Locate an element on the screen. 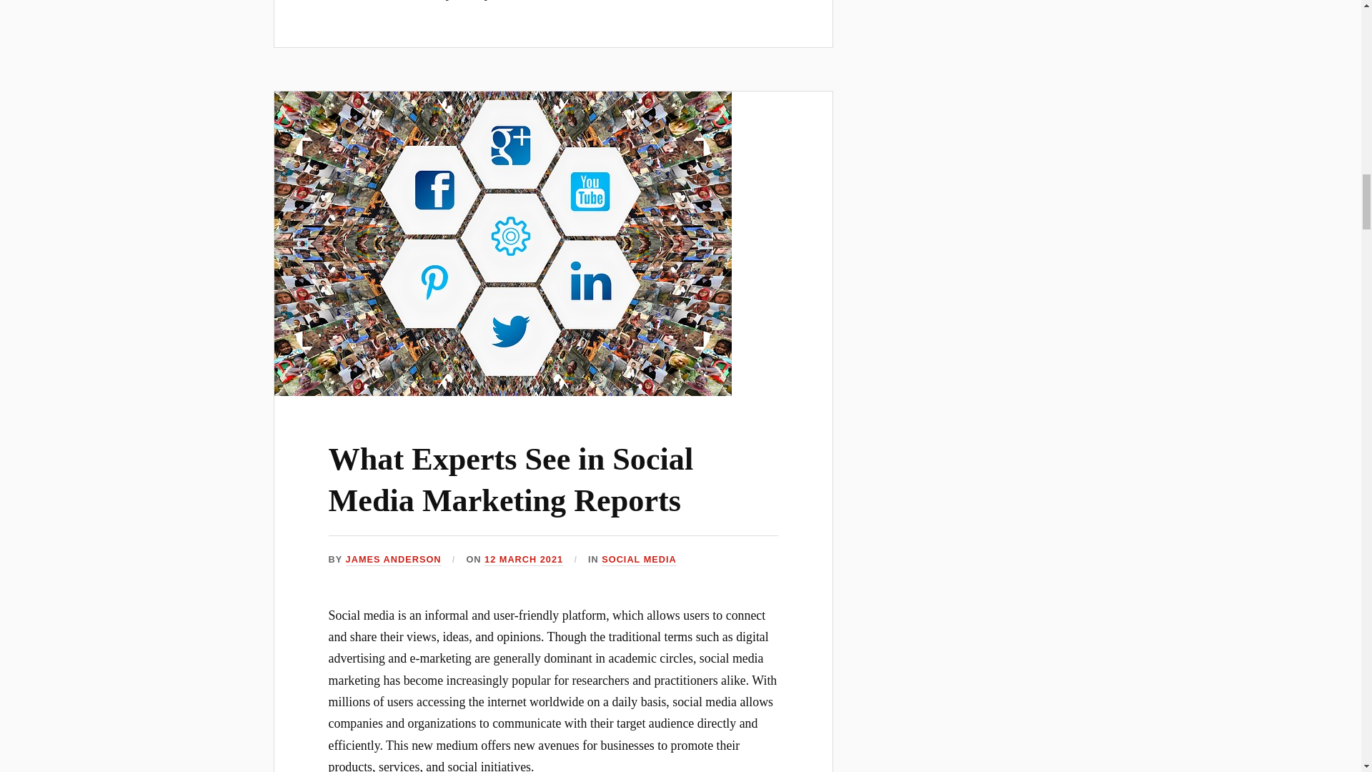  JAMES ANDERSON is located at coordinates (393, 560).